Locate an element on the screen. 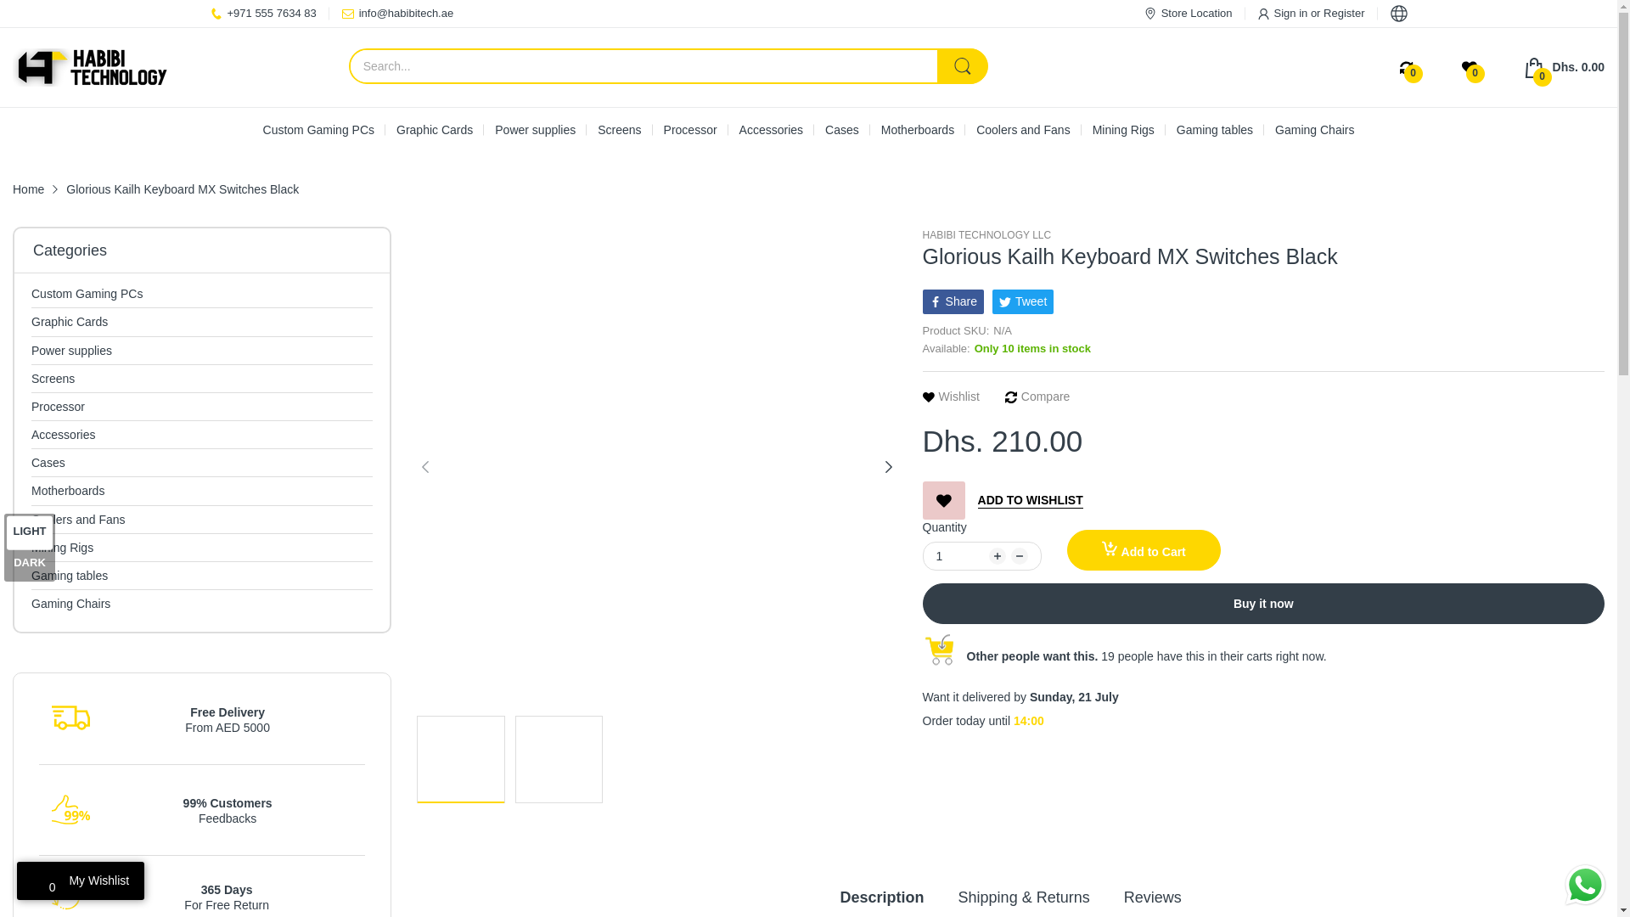  Processor is located at coordinates (58, 406).